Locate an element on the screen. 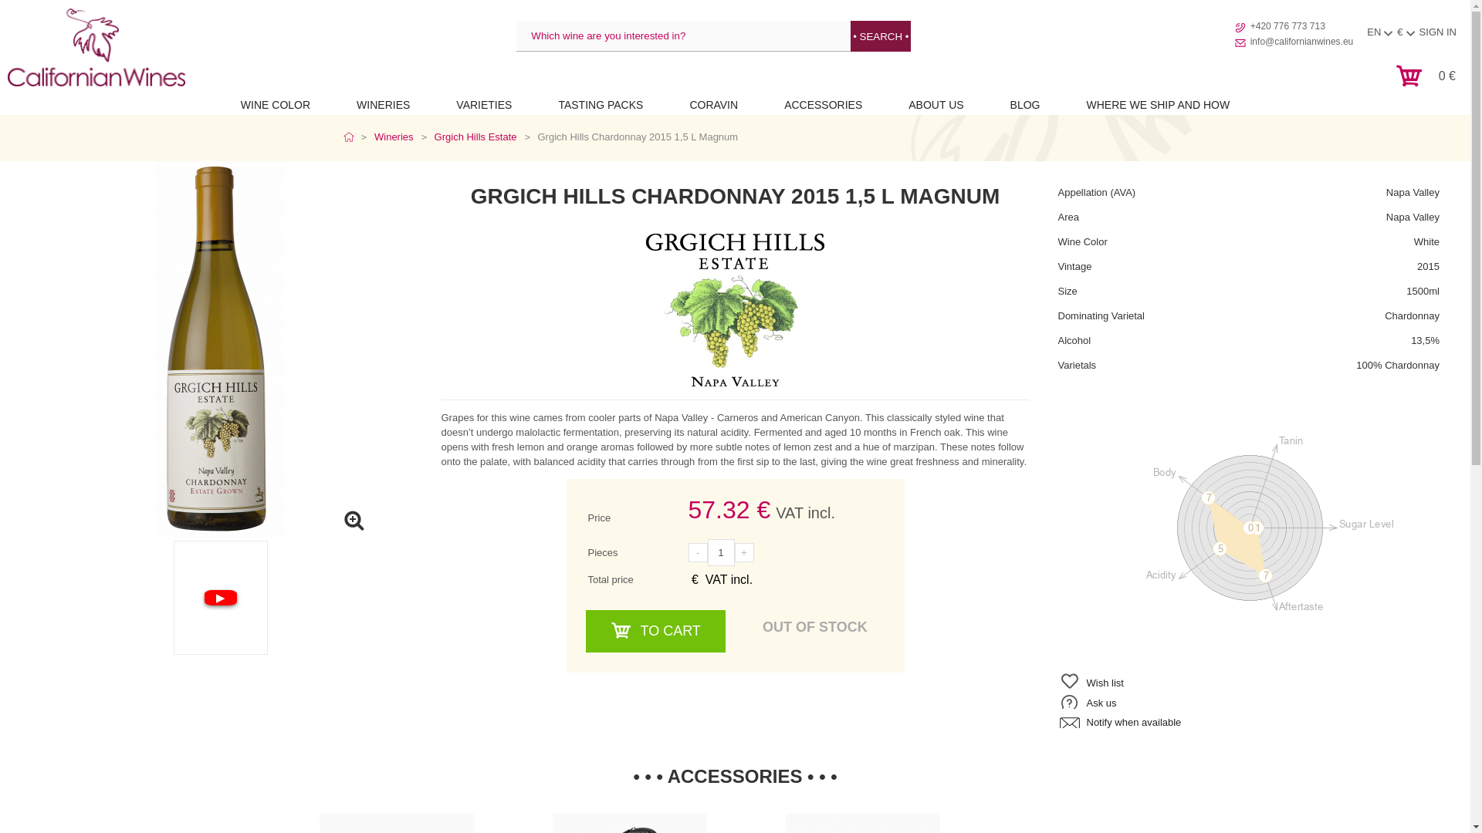 The width and height of the screenshot is (1482, 833). Shafer Vineyards  is located at coordinates (394, 137).